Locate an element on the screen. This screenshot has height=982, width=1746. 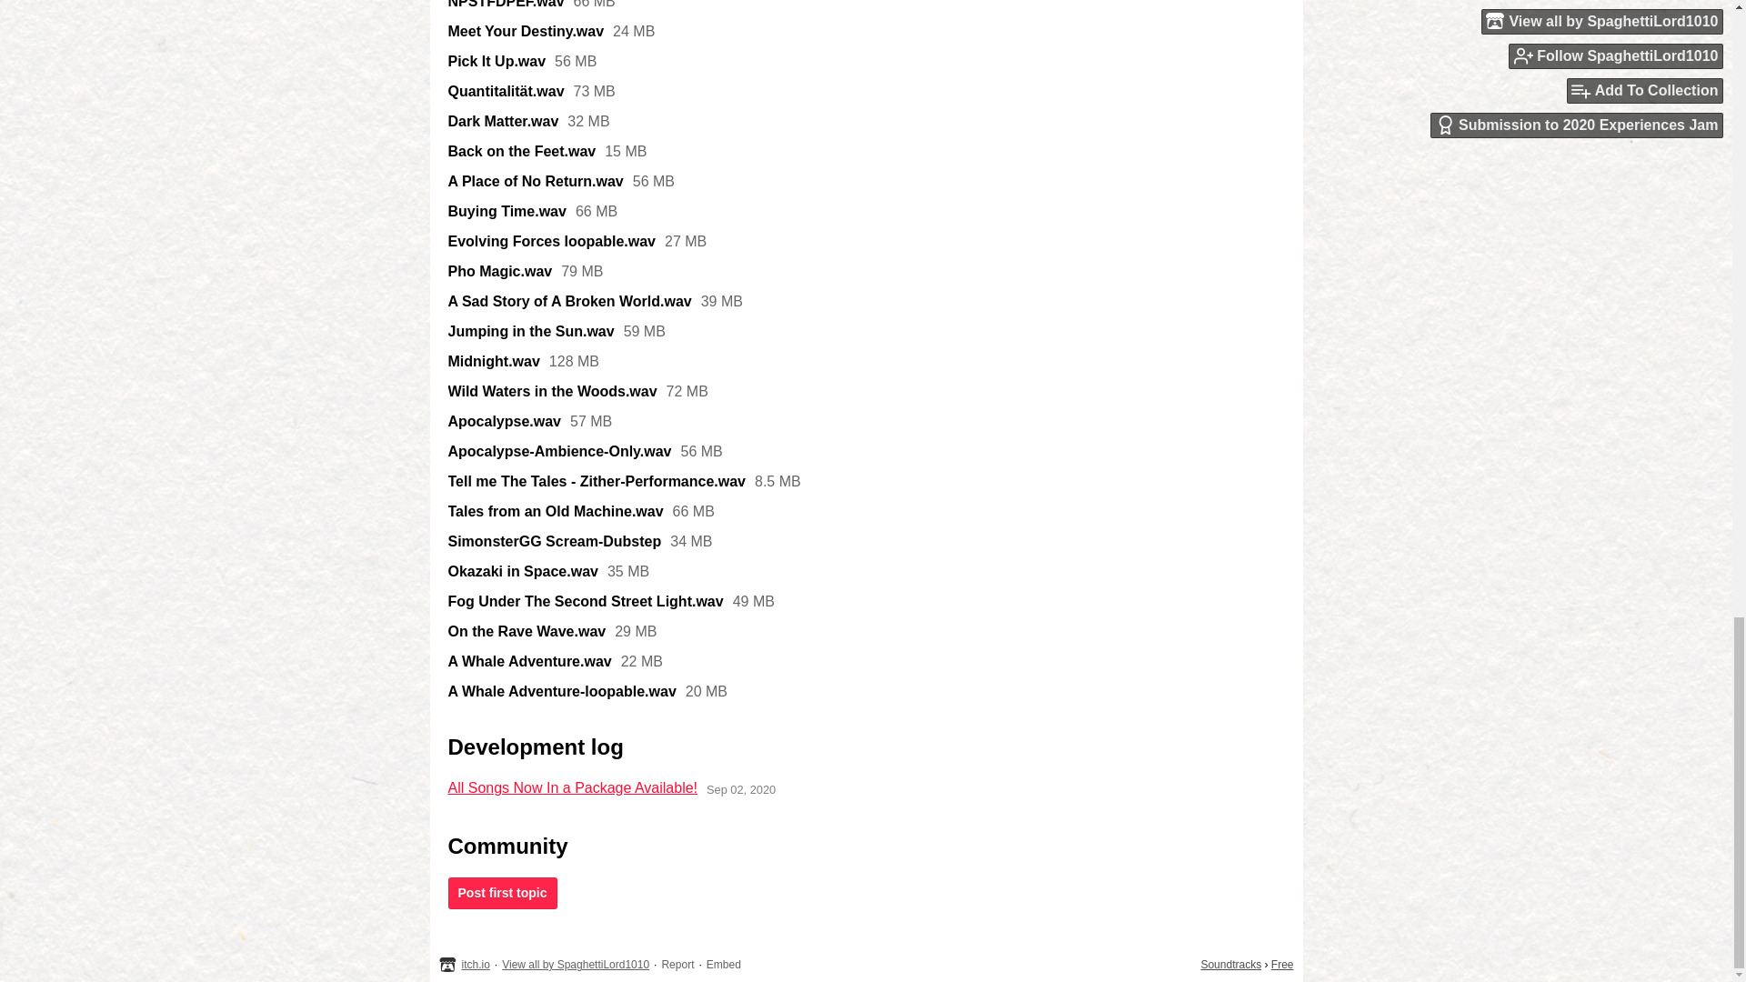
Report is located at coordinates (677, 965).